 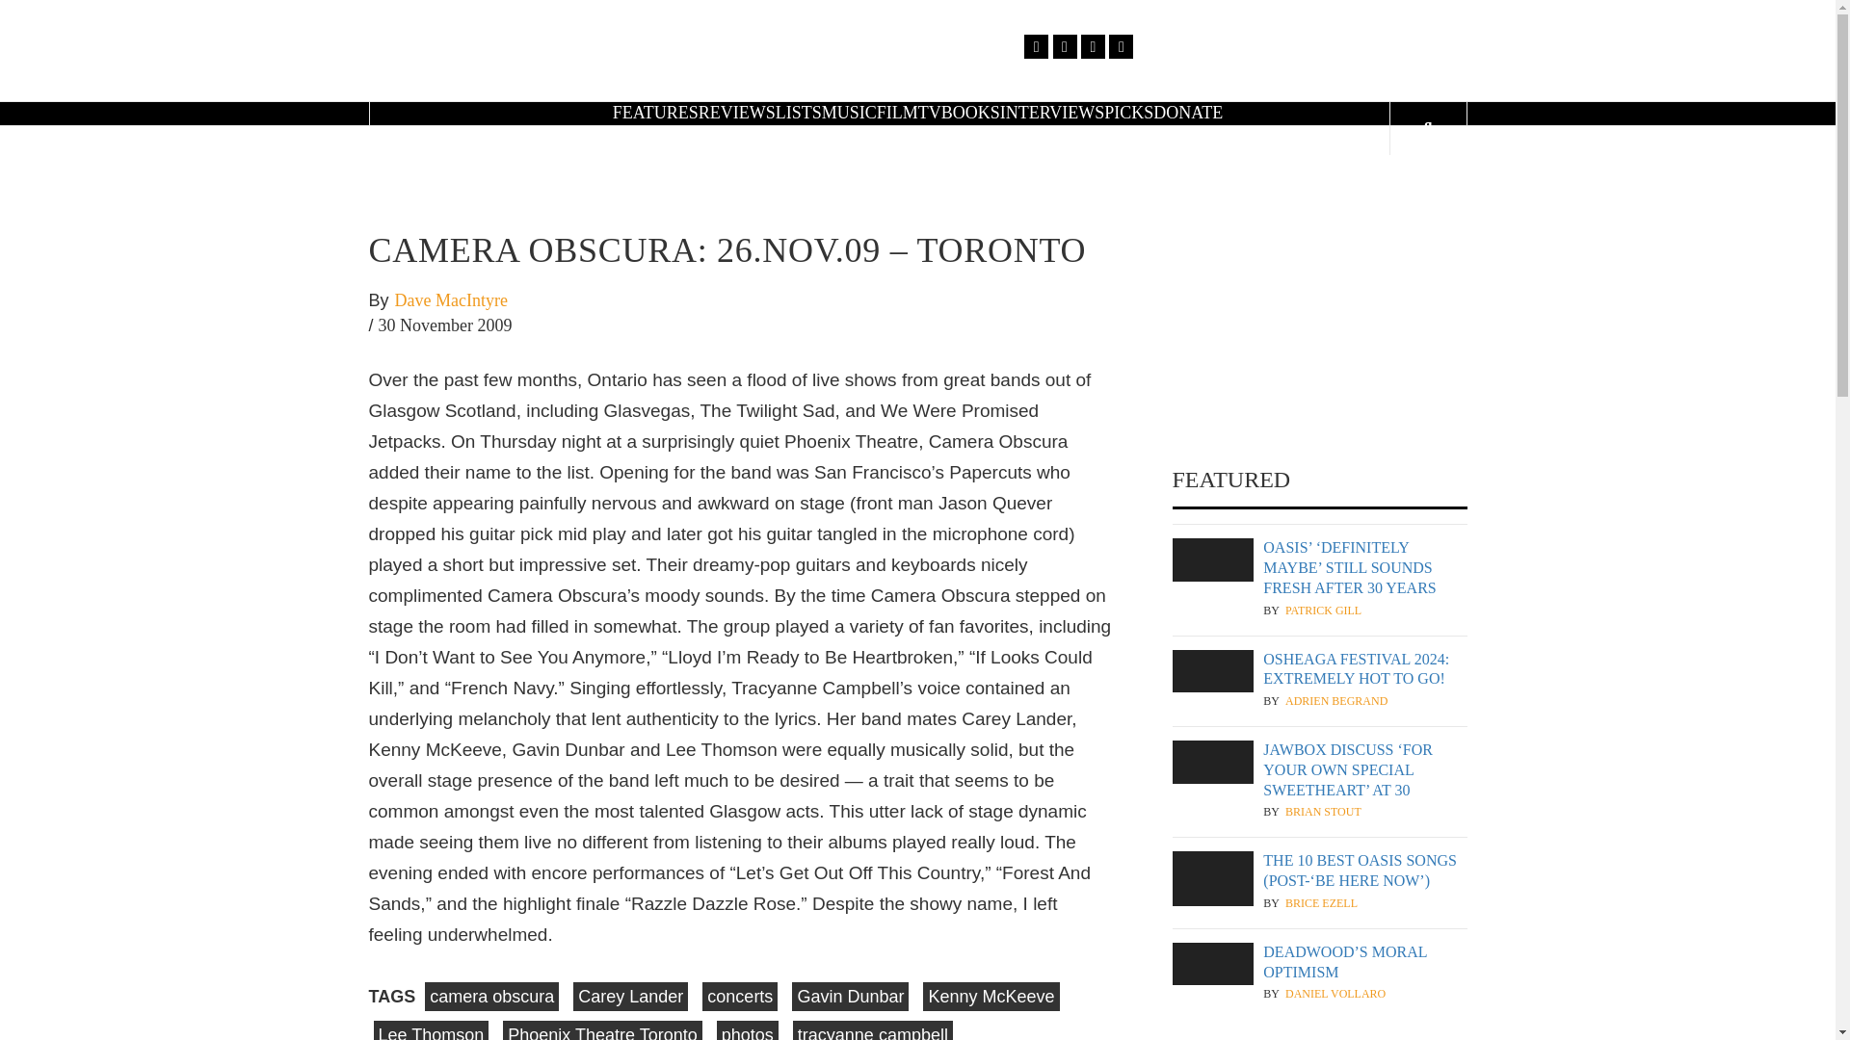 What do you see at coordinates (432, 1030) in the screenshot?
I see `Lee Thomson` at bounding box center [432, 1030].